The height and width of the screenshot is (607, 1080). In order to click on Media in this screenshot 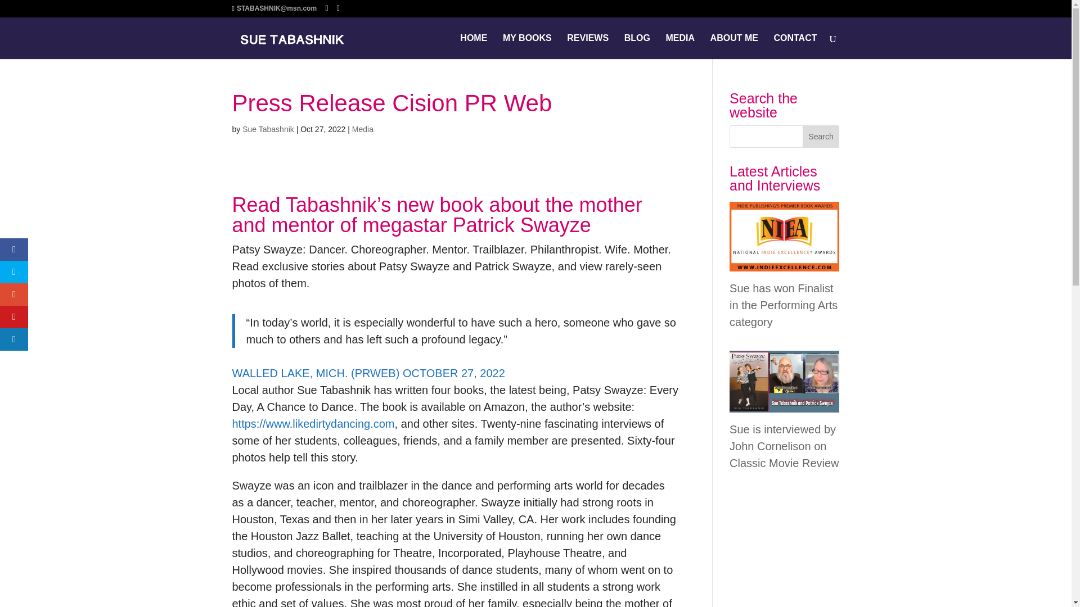, I will do `click(362, 129)`.